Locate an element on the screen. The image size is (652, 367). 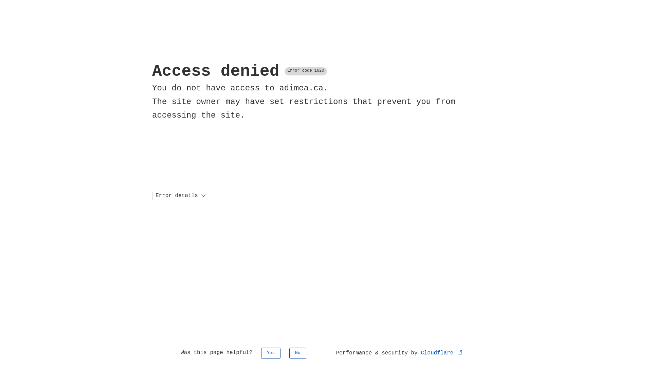
Cloudflare is located at coordinates (442, 353).